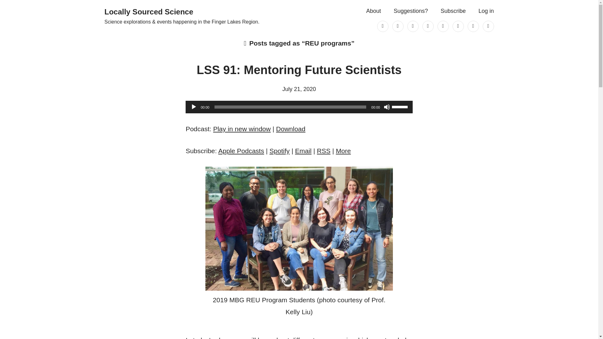 This screenshot has width=603, height=339. What do you see at coordinates (149, 11) in the screenshot?
I see `Locally Sourced Science` at bounding box center [149, 11].